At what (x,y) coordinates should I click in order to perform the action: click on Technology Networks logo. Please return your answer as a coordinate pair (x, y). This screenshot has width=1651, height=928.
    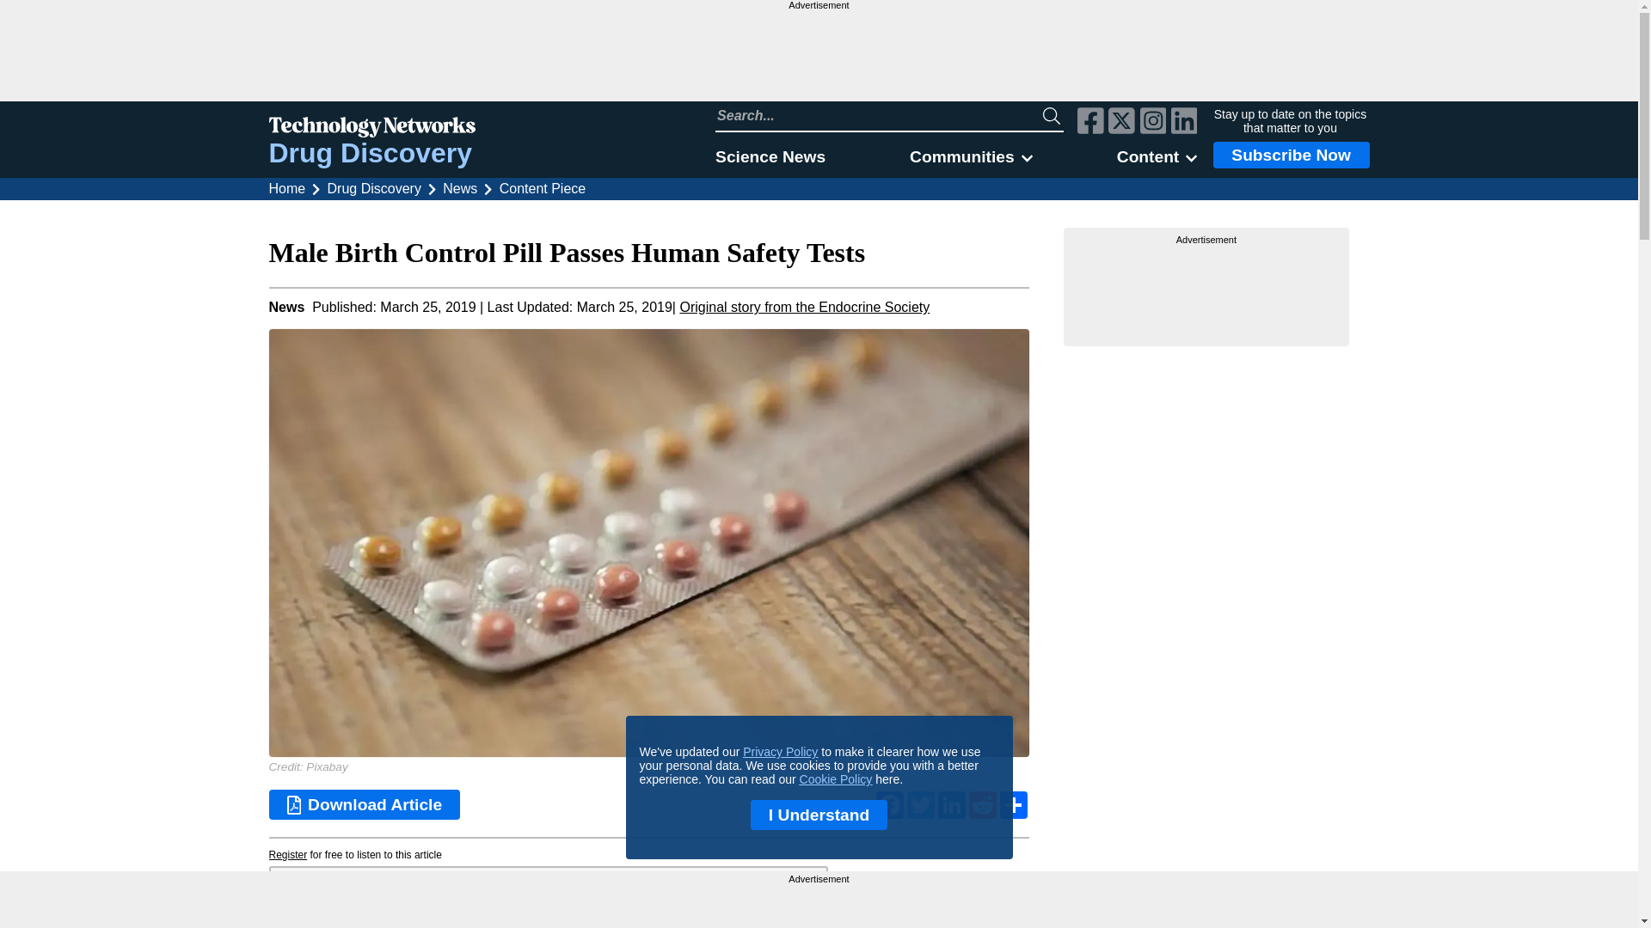
    Looking at the image, I should click on (371, 129).